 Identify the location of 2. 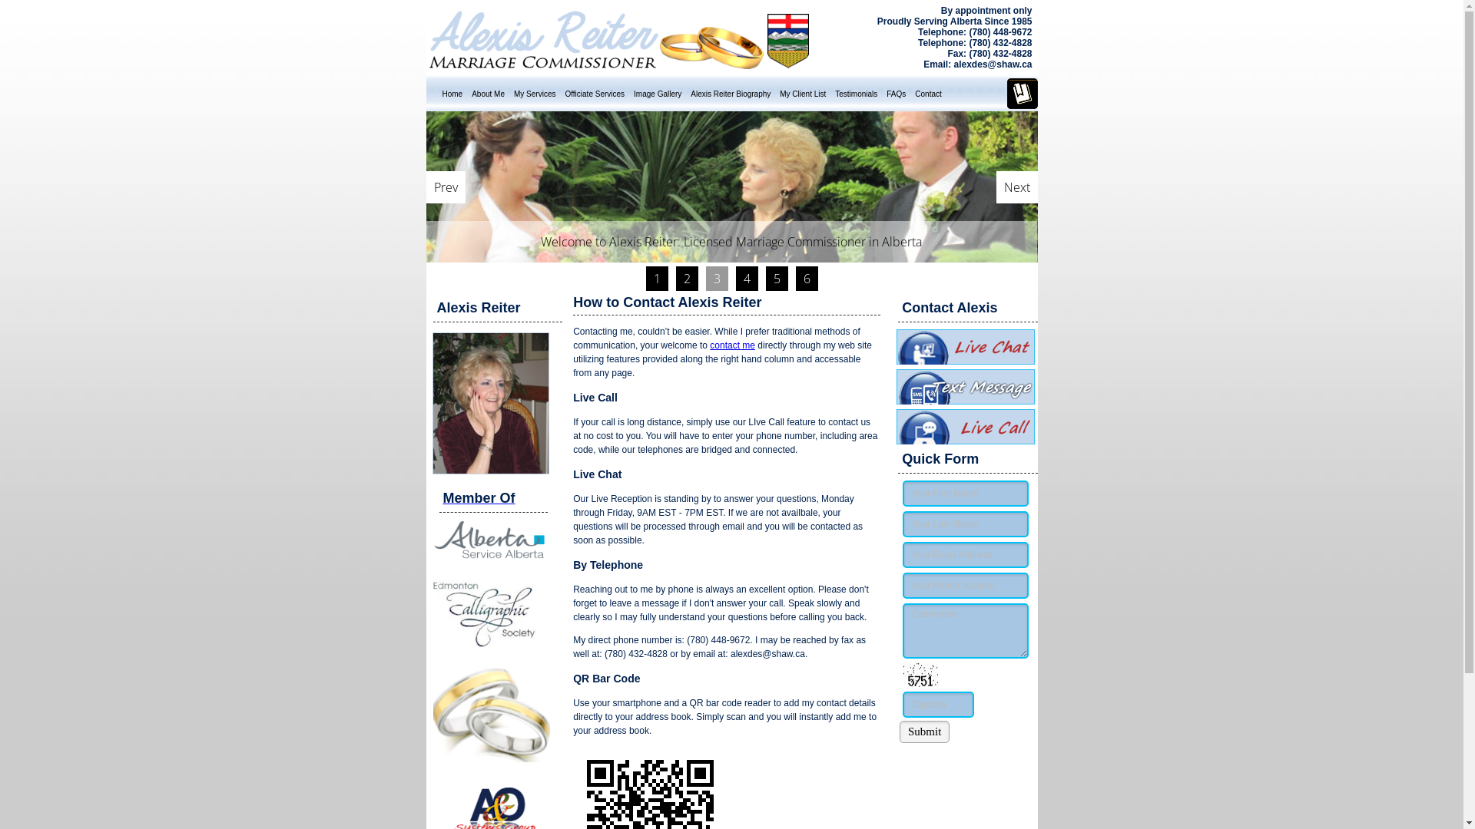
(687, 279).